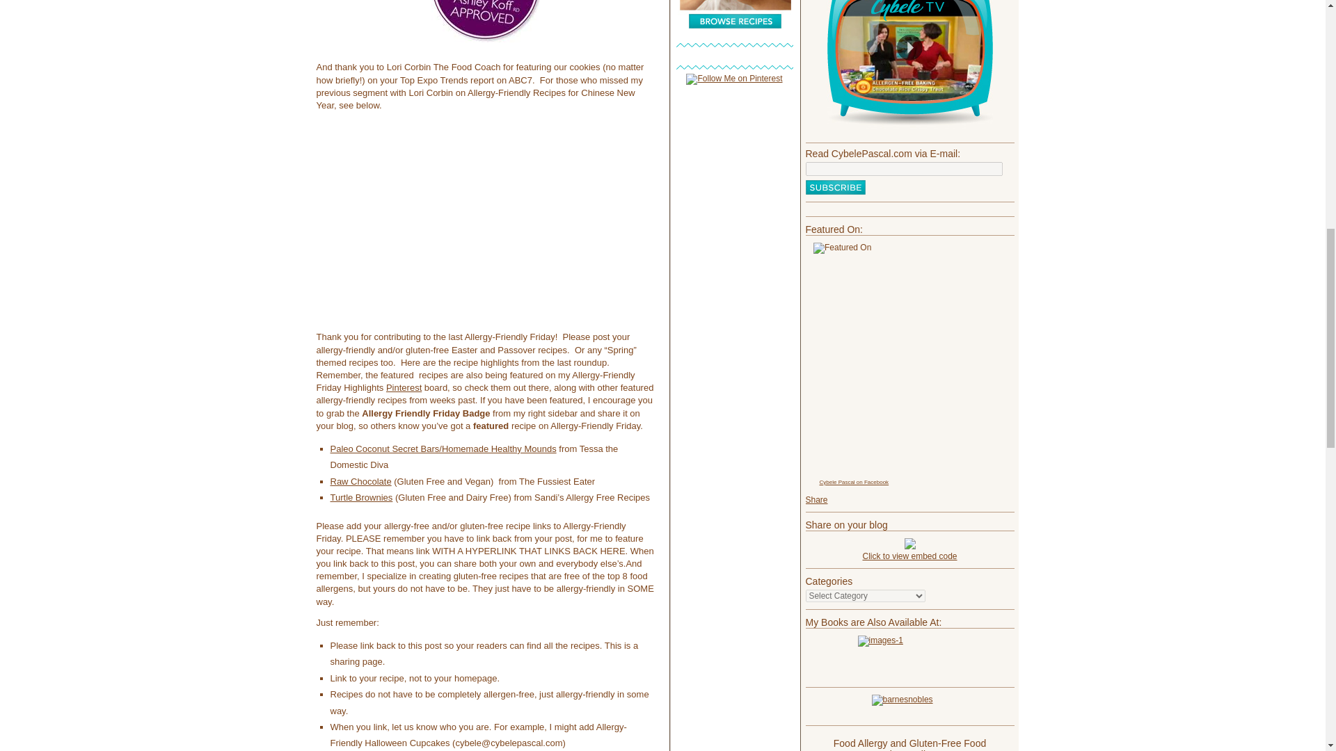 Image resolution: width=1336 pixels, height=751 pixels. I want to click on Follow Me on Pinterest, so click(733, 78).